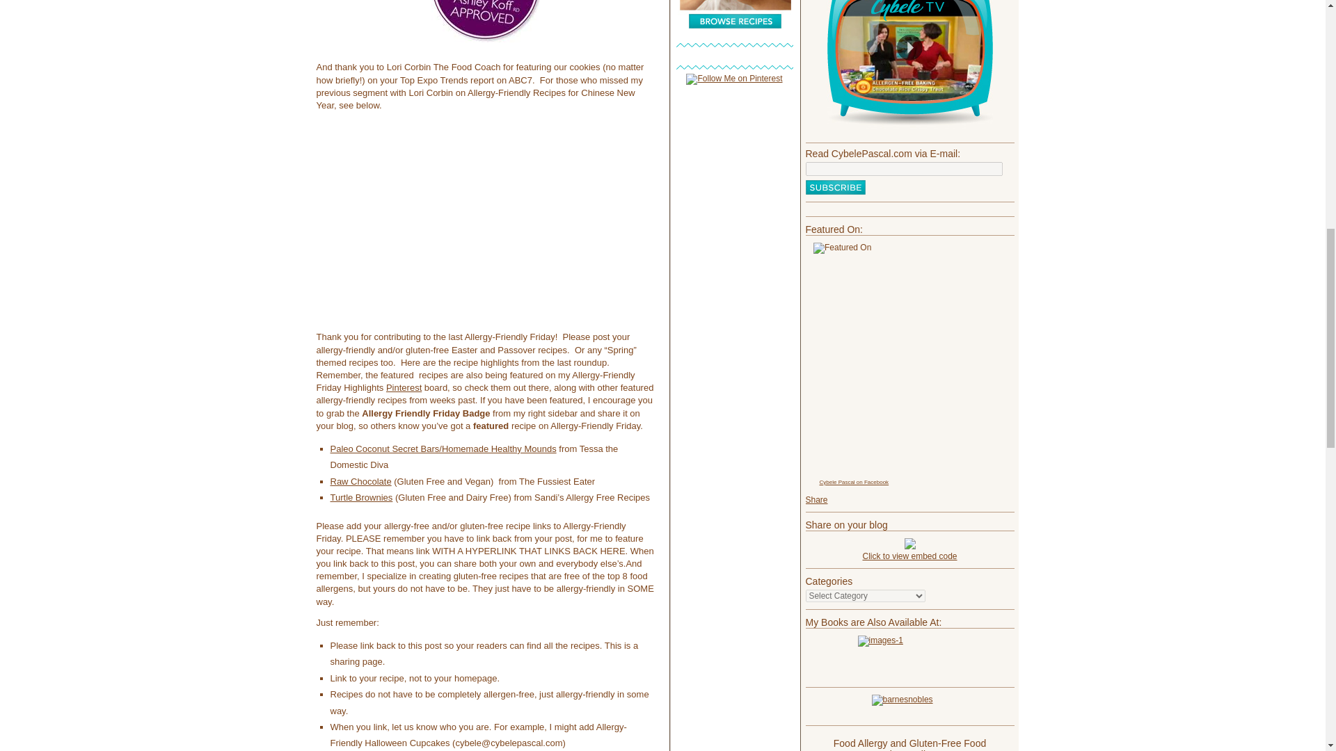 Image resolution: width=1336 pixels, height=751 pixels. I want to click on Follow Me on Pinterest, so click(733, 78).